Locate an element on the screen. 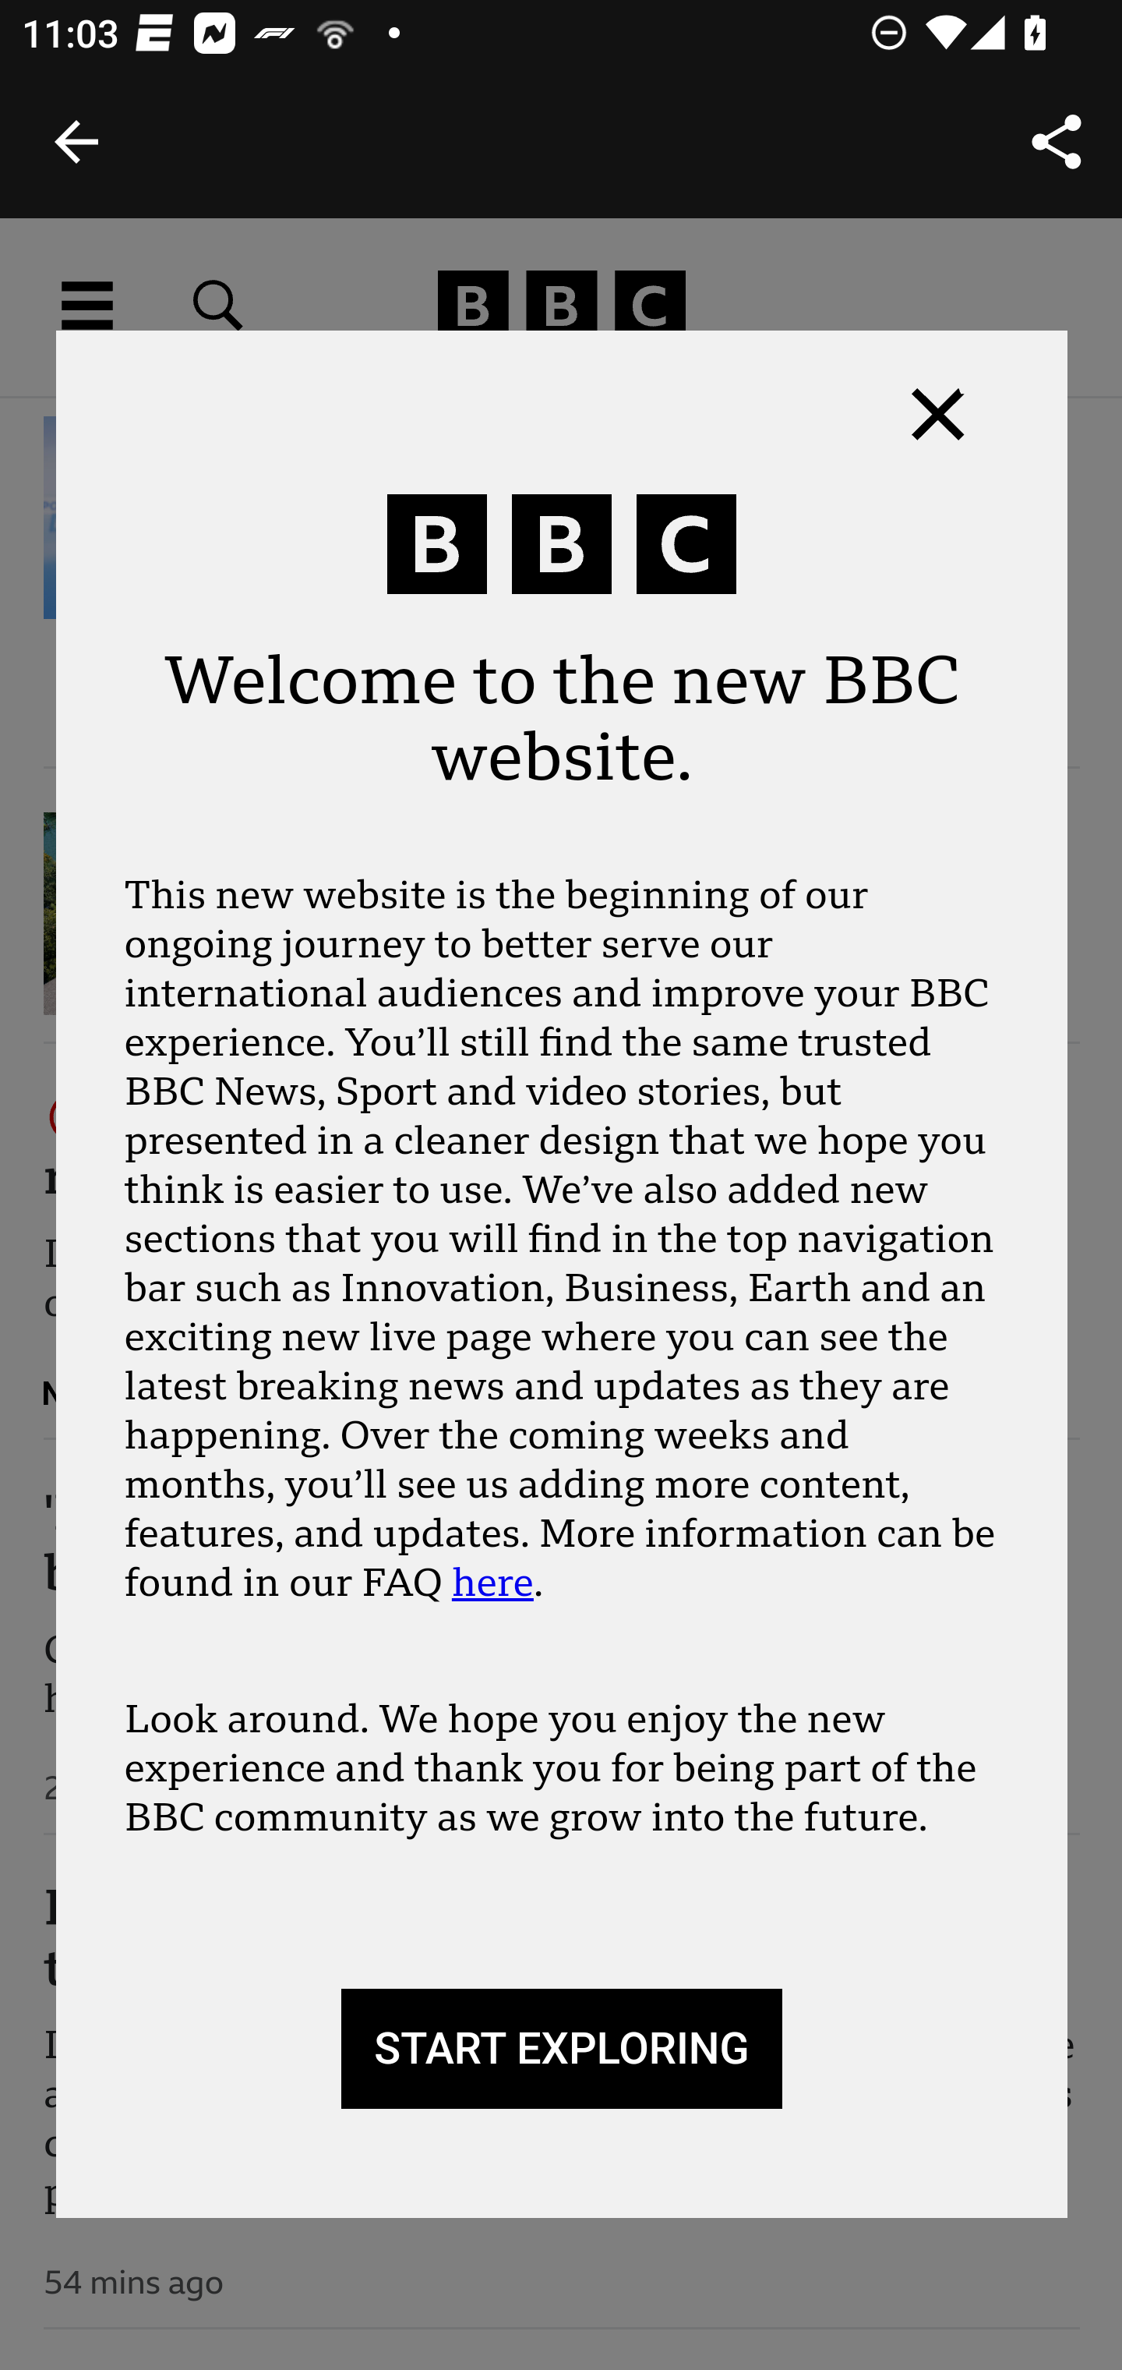  Back is located at coordinates (76, 142).